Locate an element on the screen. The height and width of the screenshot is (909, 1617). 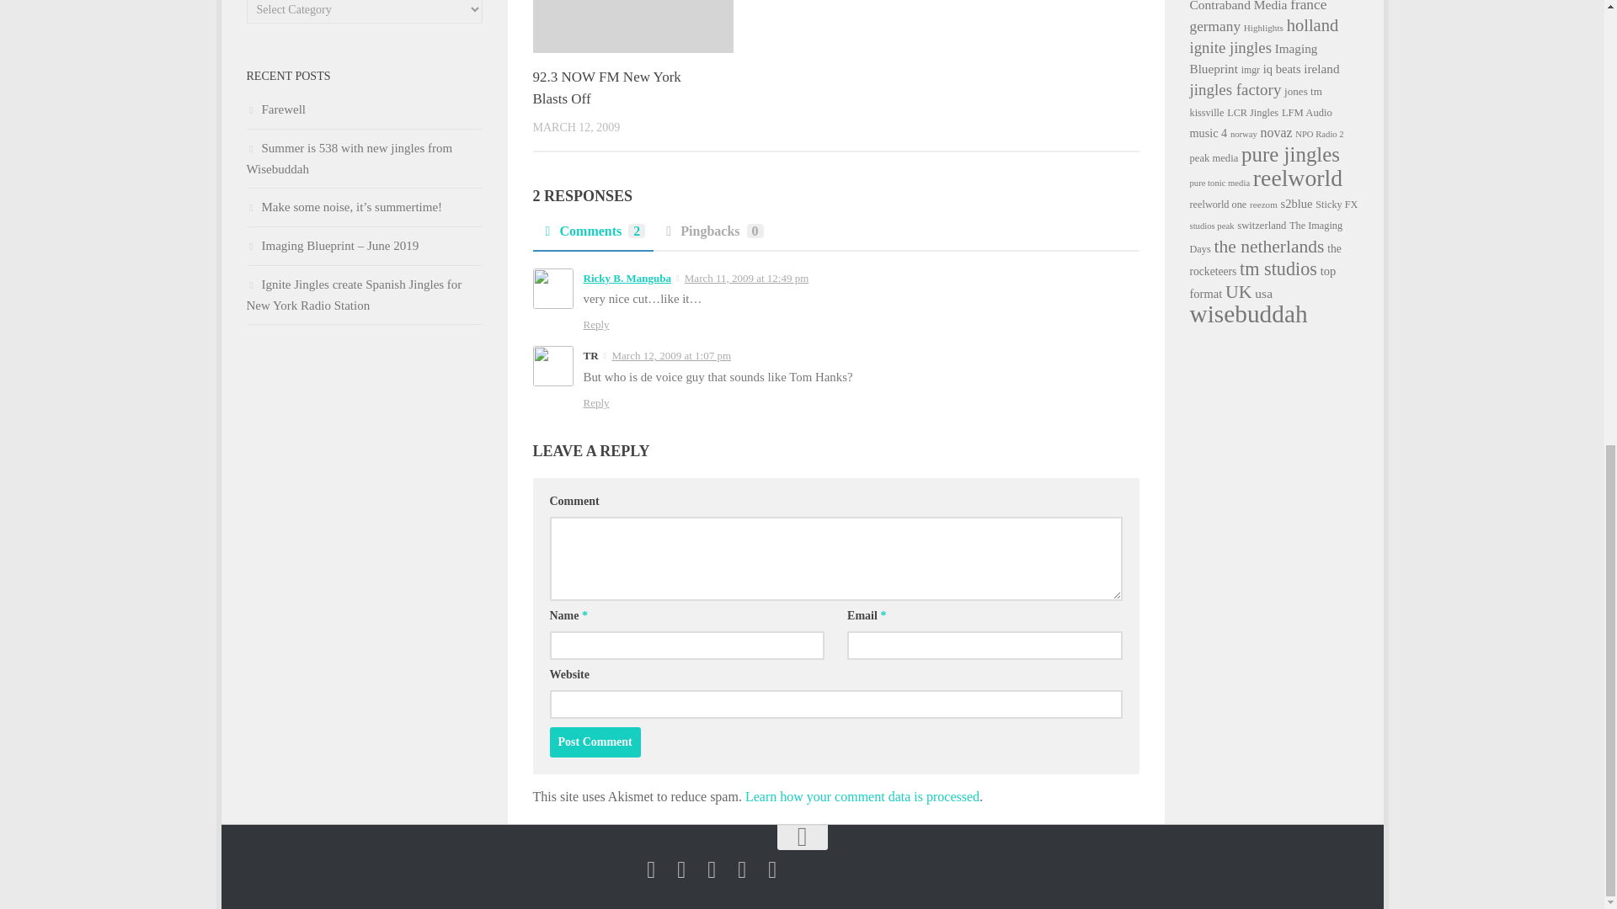
92.3 NOW FM New York Blasts Off is located at coordinates (606, 88).